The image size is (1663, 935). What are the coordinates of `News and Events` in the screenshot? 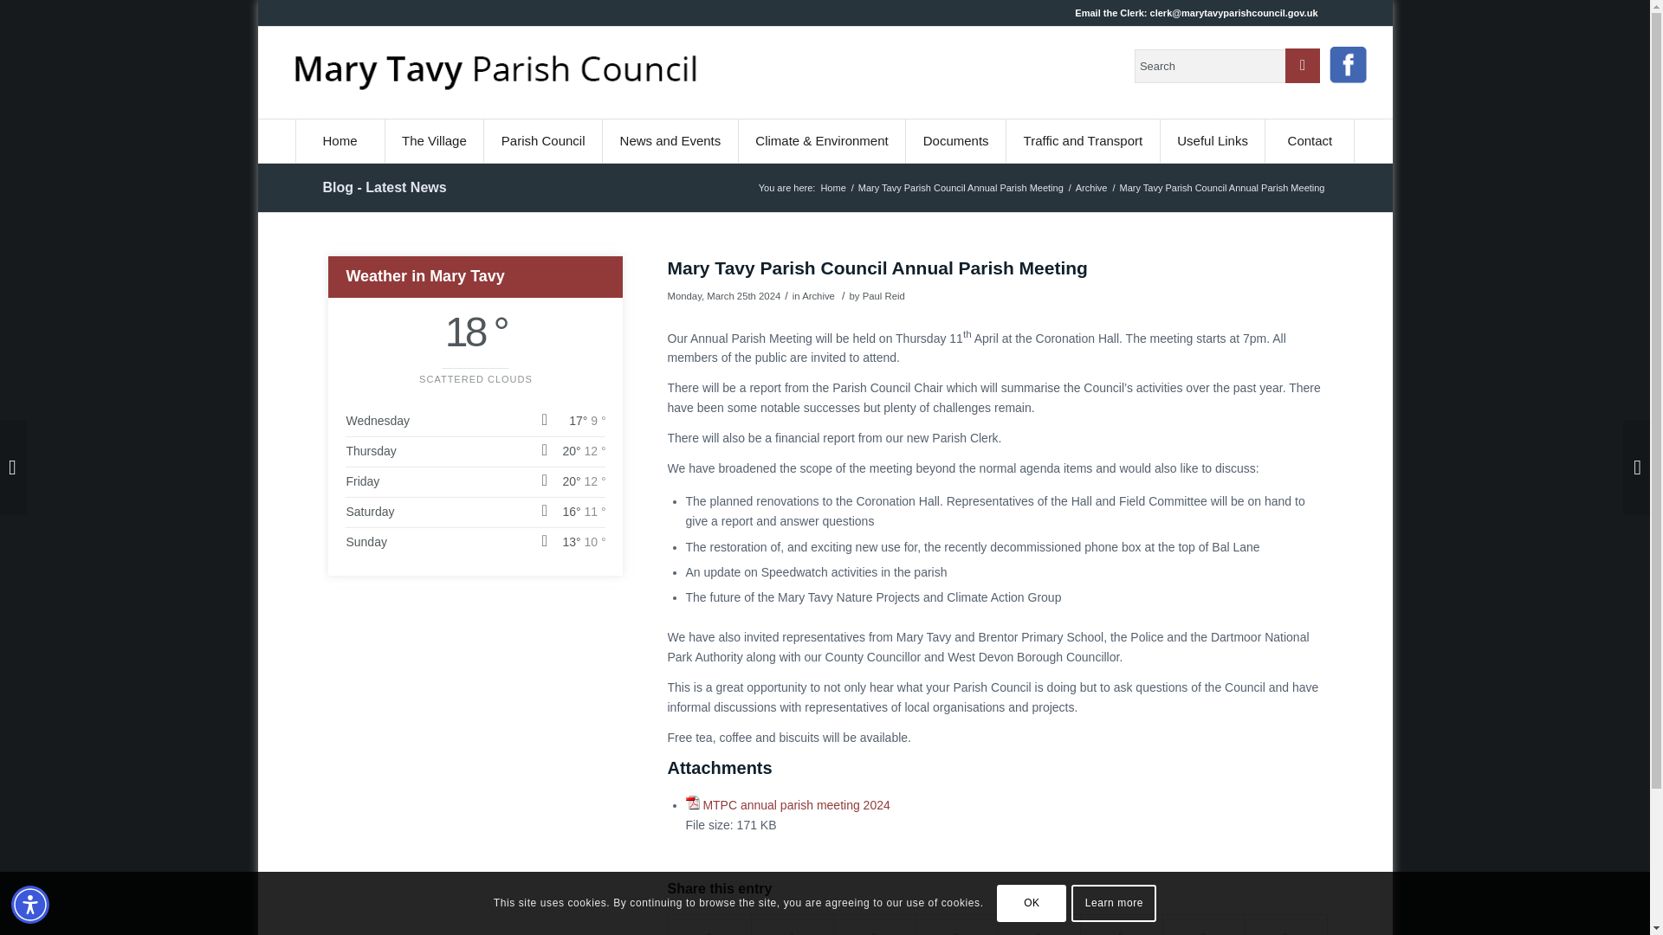 It's located at (670, 140).